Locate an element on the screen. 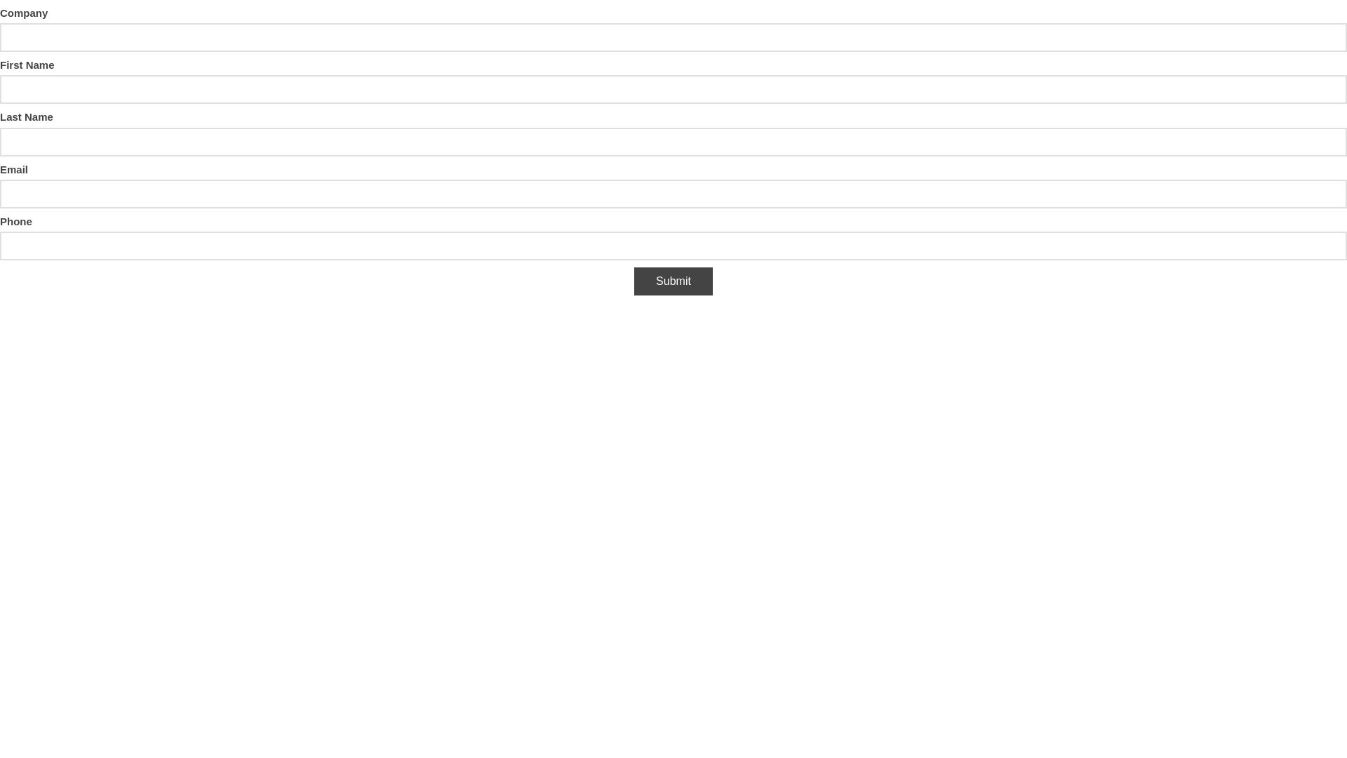  Submit is located at coordinates (673, 281).